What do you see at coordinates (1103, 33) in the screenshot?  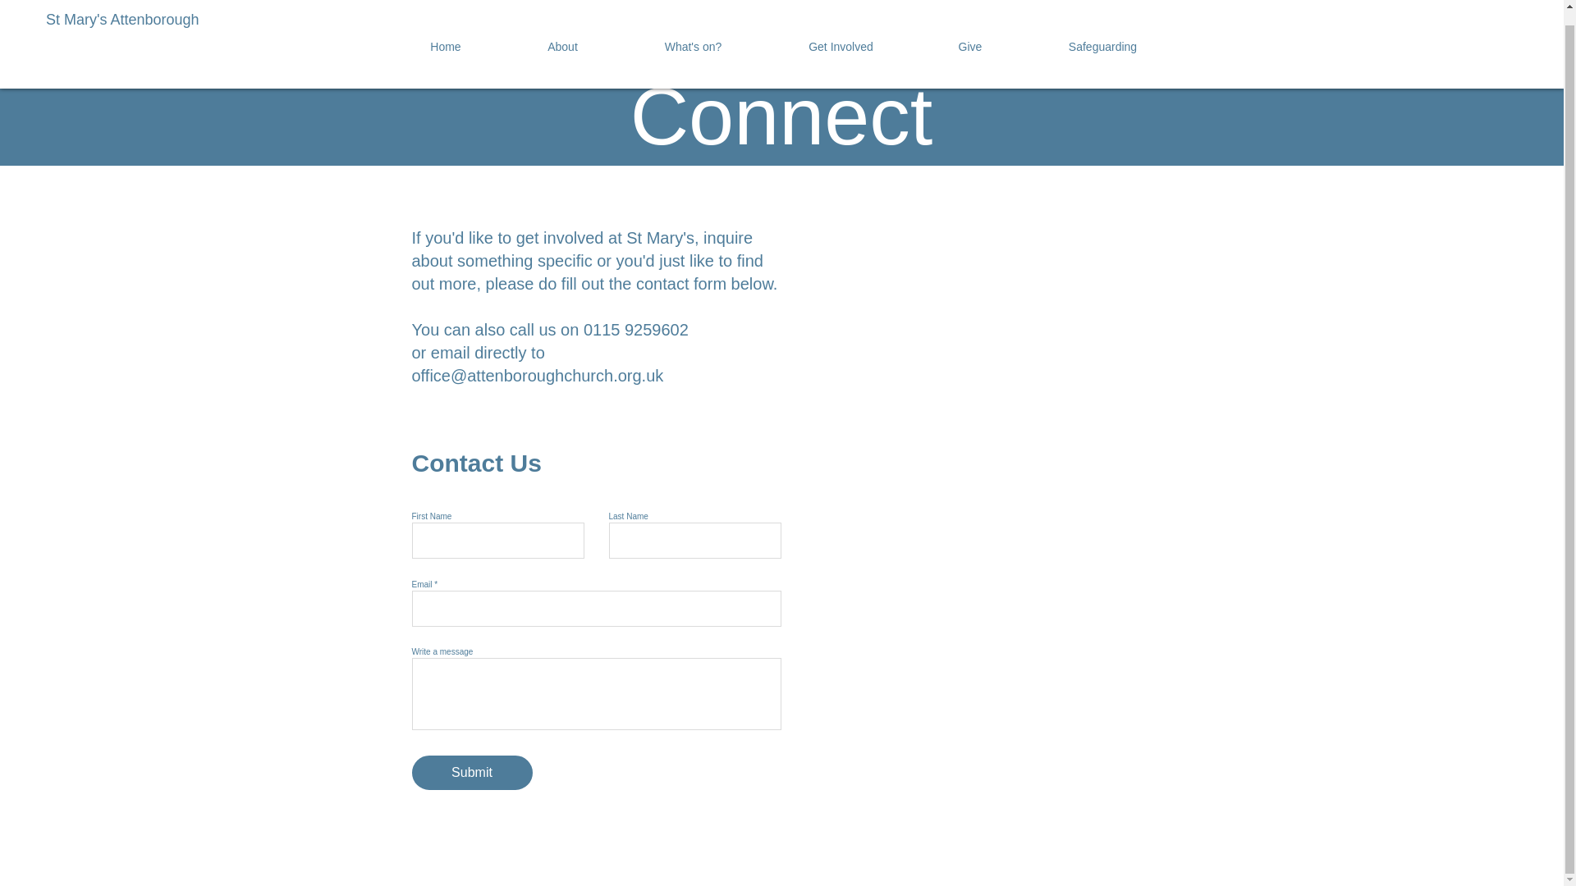 I see `Safeguarding` at bounding box center [1103, 33].